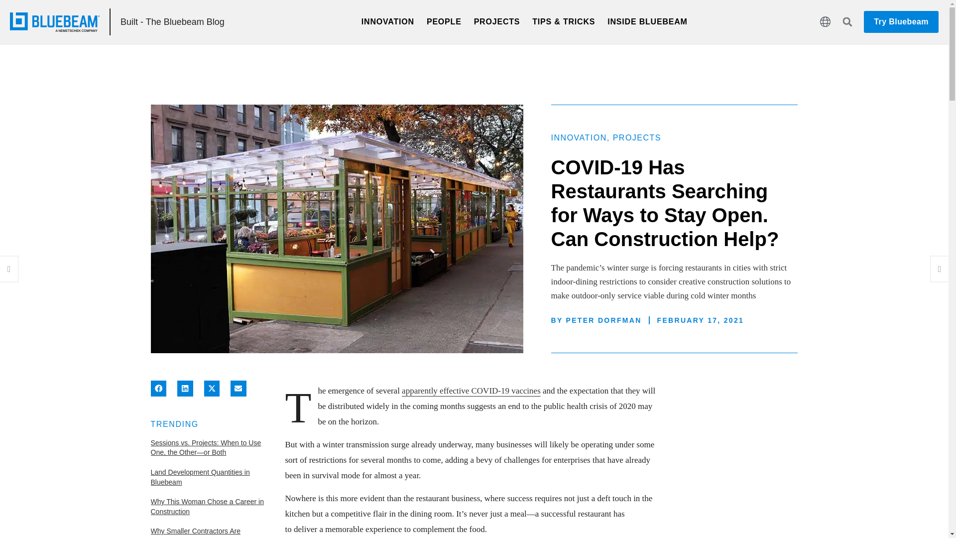 This screenshot has width=956, height=538. I want to click on PEOPLE, so click(444, 21).